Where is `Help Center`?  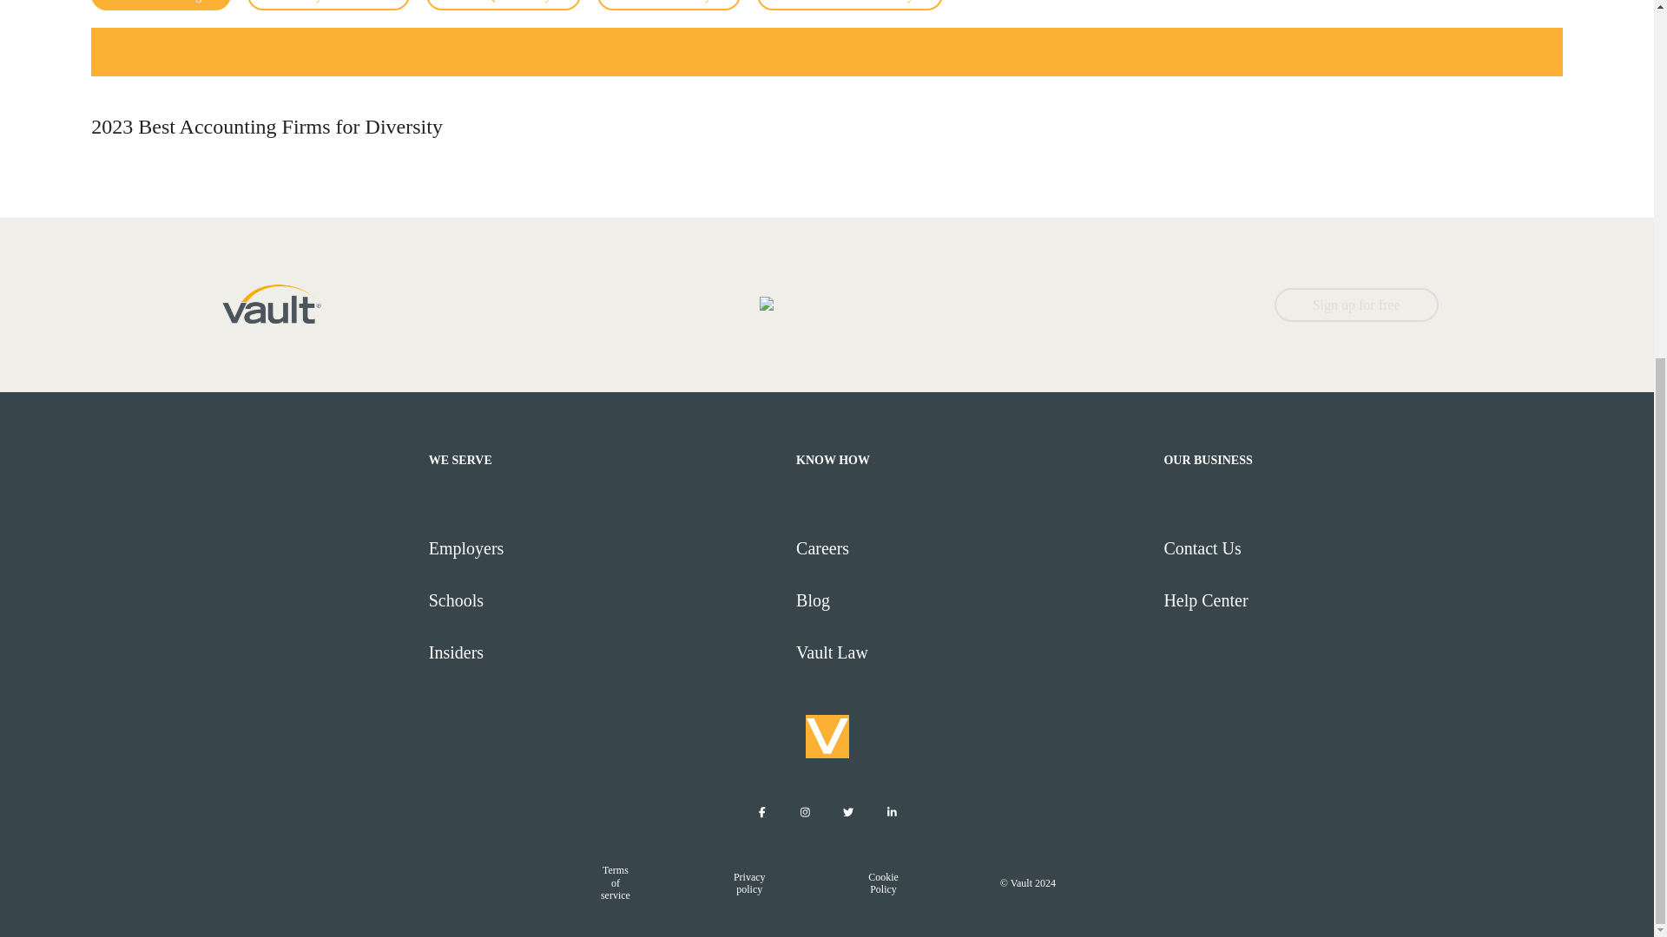 Help Center is located at coordinates (1340, 600).